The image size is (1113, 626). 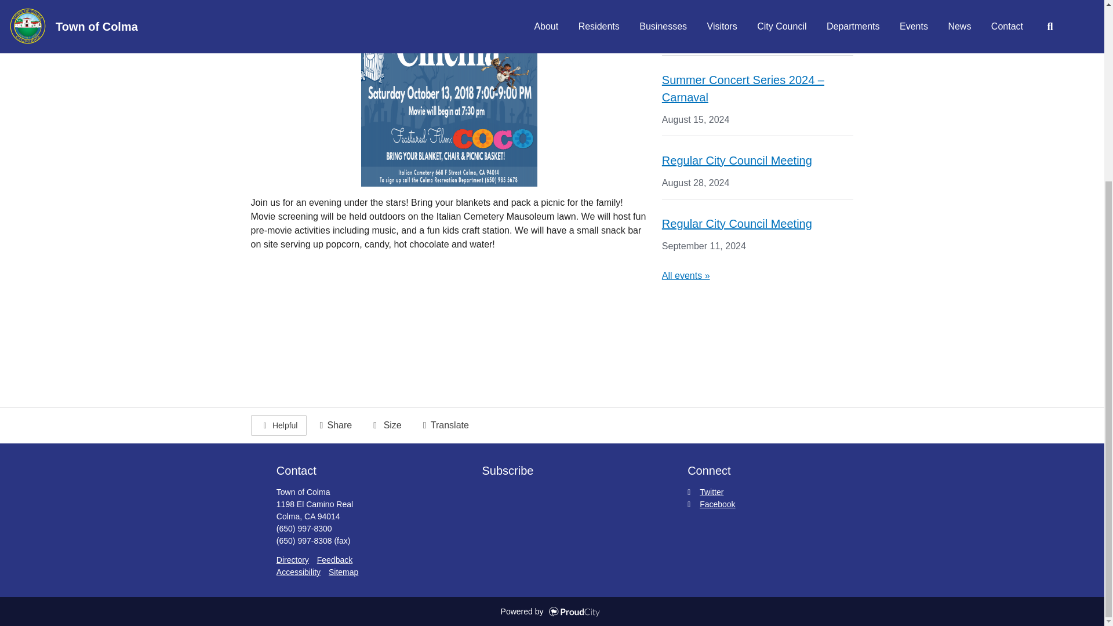 I want to click on Directory, so click(x=292, y=560).